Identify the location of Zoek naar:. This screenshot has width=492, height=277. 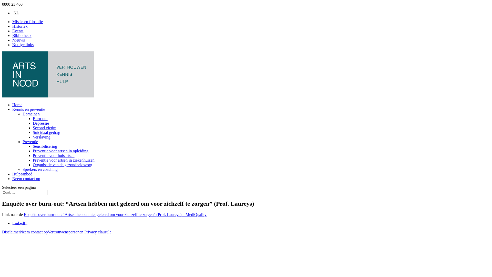
(25, 192).